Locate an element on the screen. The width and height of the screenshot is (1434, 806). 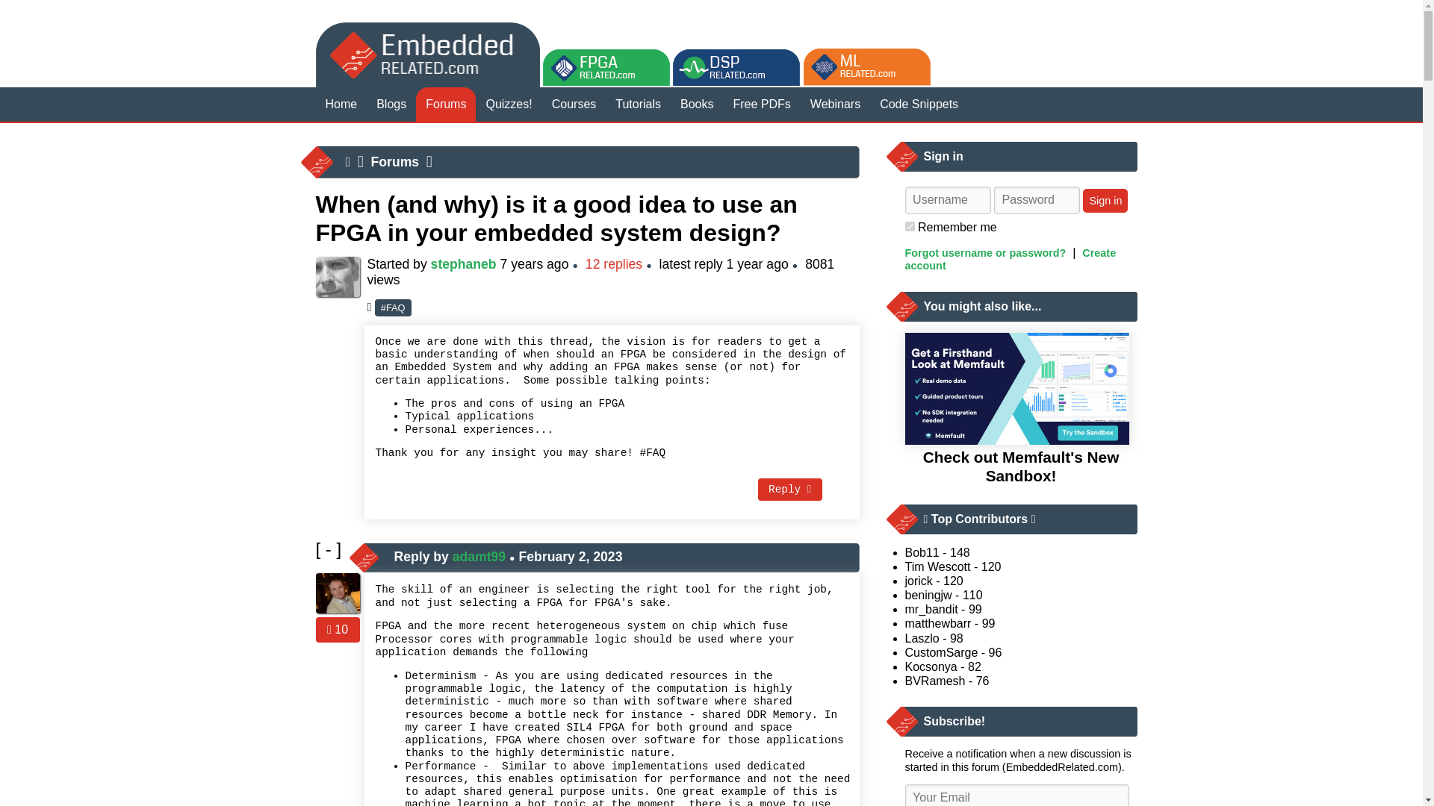
Embedded Systems Code Snippets is located at coordinates (919, 104).